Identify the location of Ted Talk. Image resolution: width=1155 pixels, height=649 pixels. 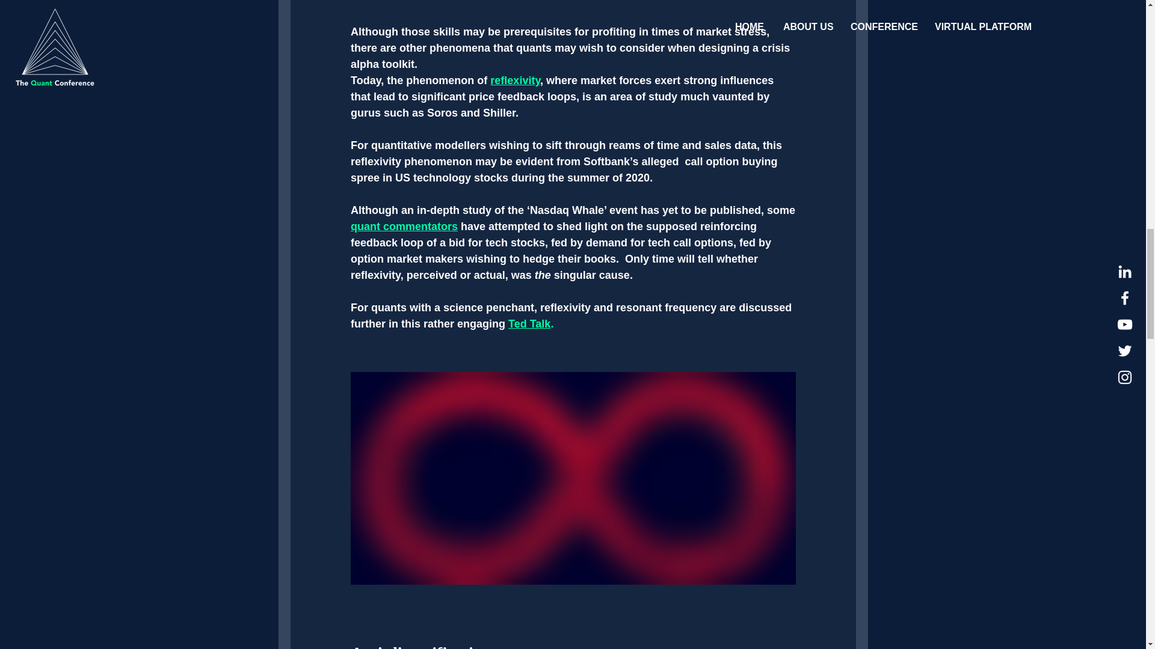
(529, 323).